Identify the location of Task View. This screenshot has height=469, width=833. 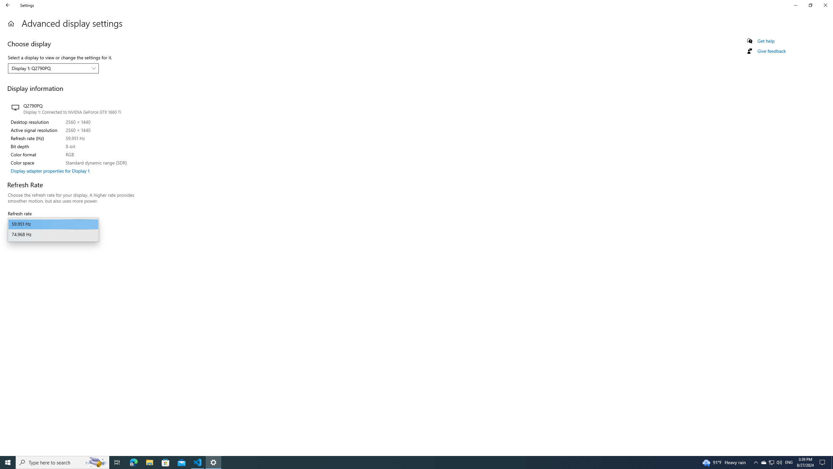
(756, 462).